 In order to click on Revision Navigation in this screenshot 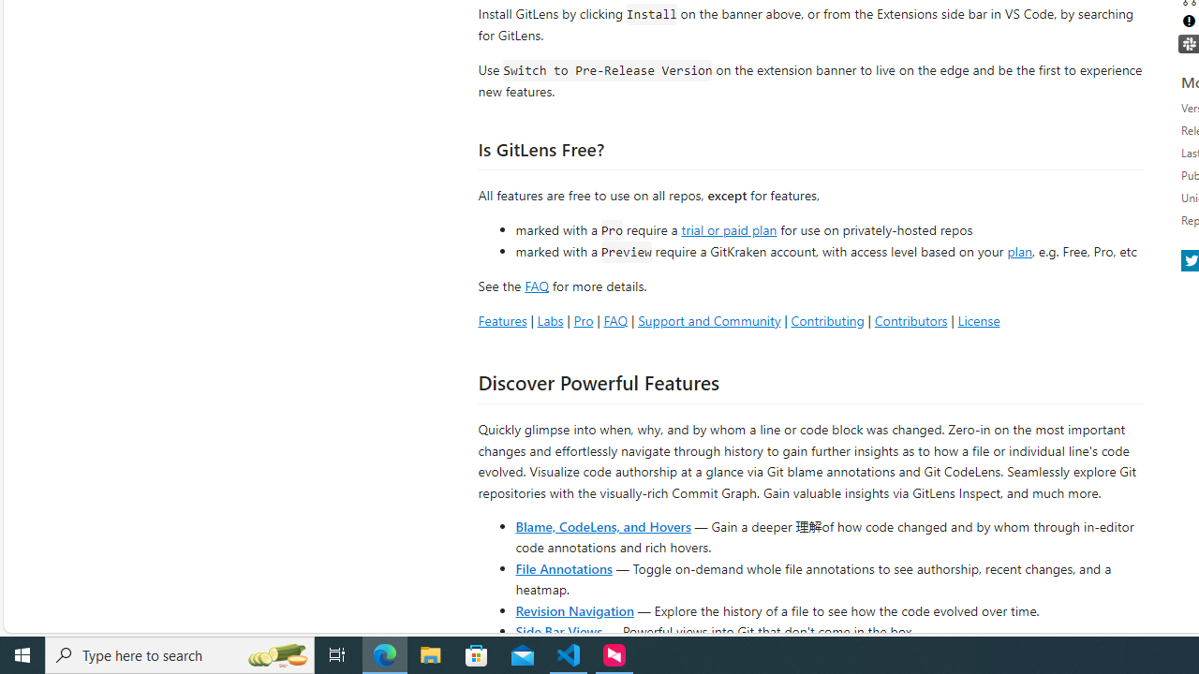, I will do `click(575, 610)`.